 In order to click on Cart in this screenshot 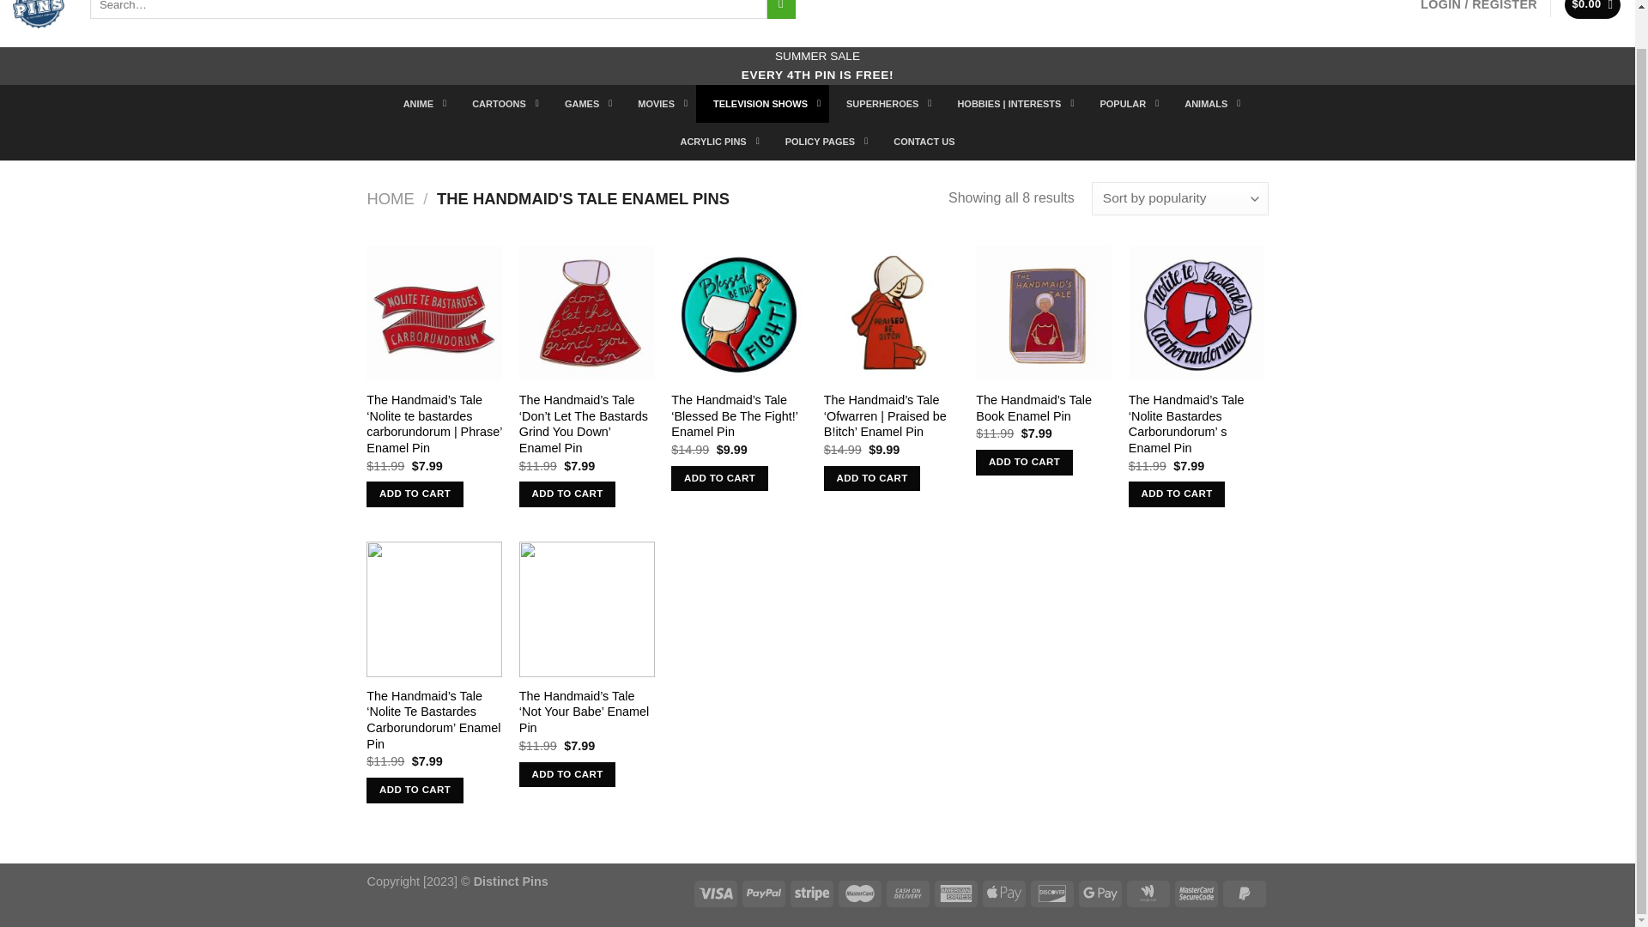, I will do `click(1593, 9)`.